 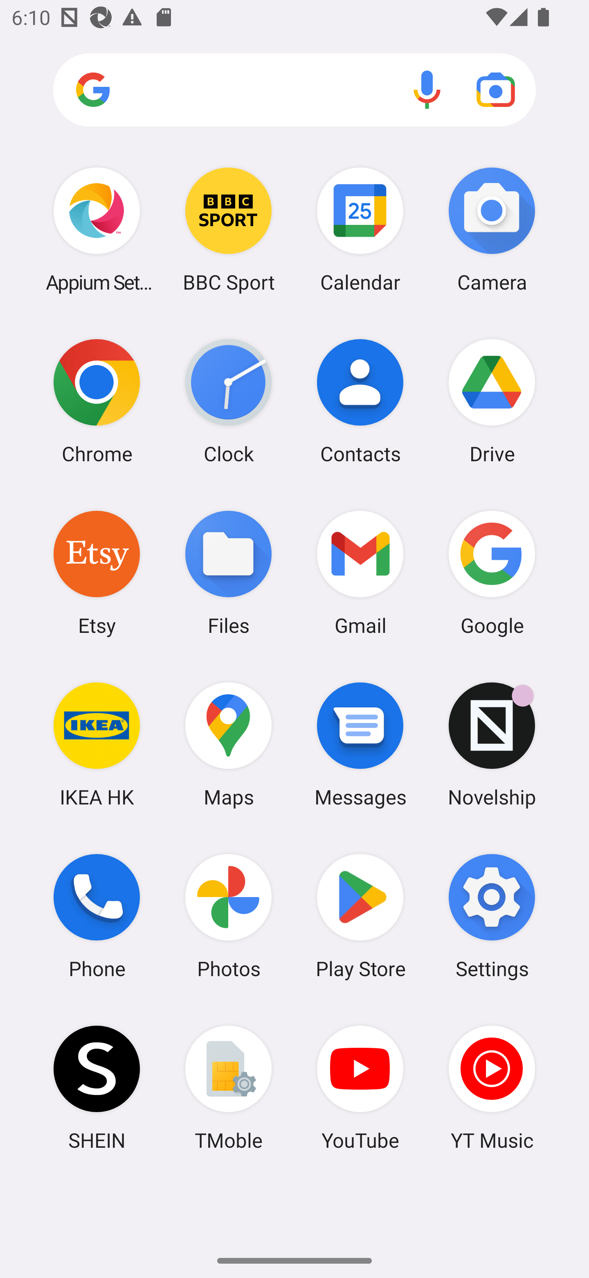 What do you see at coordinates (360, 401) in the screenshot?
I see `Contacts` at bounding box center [360, 401].